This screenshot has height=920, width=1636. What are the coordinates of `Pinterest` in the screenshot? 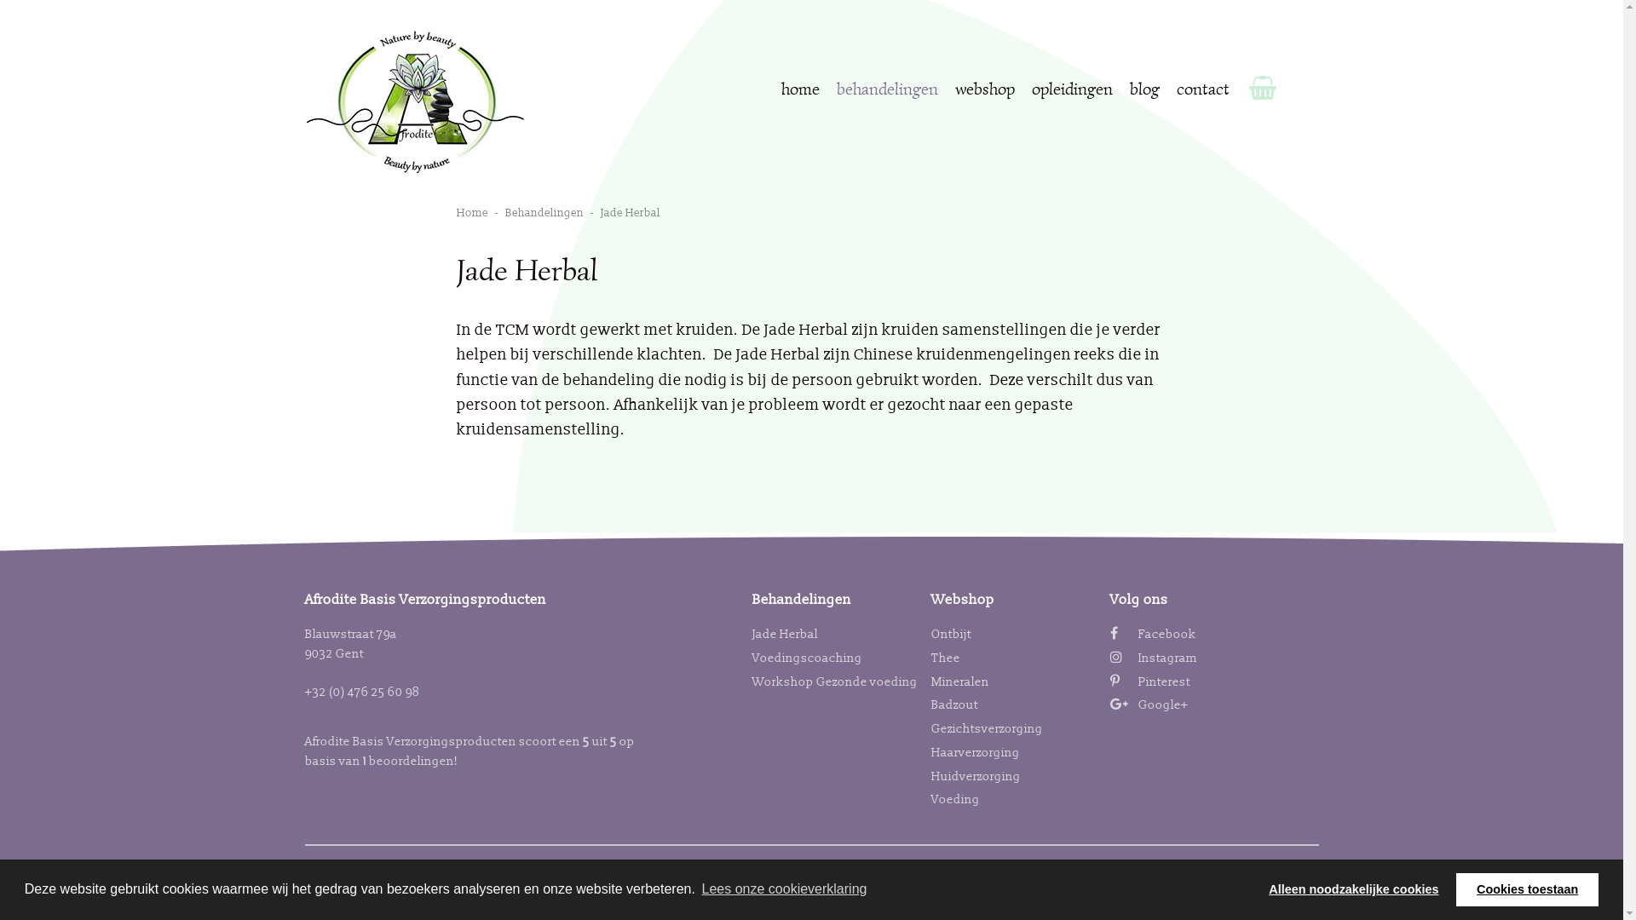 It's located at (1149, 681).